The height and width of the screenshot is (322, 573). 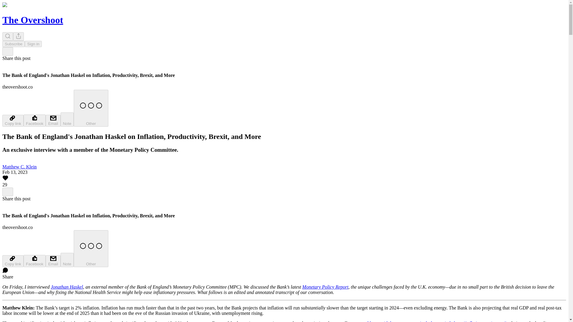 I want to click on Note, so click(x=67, y=119).